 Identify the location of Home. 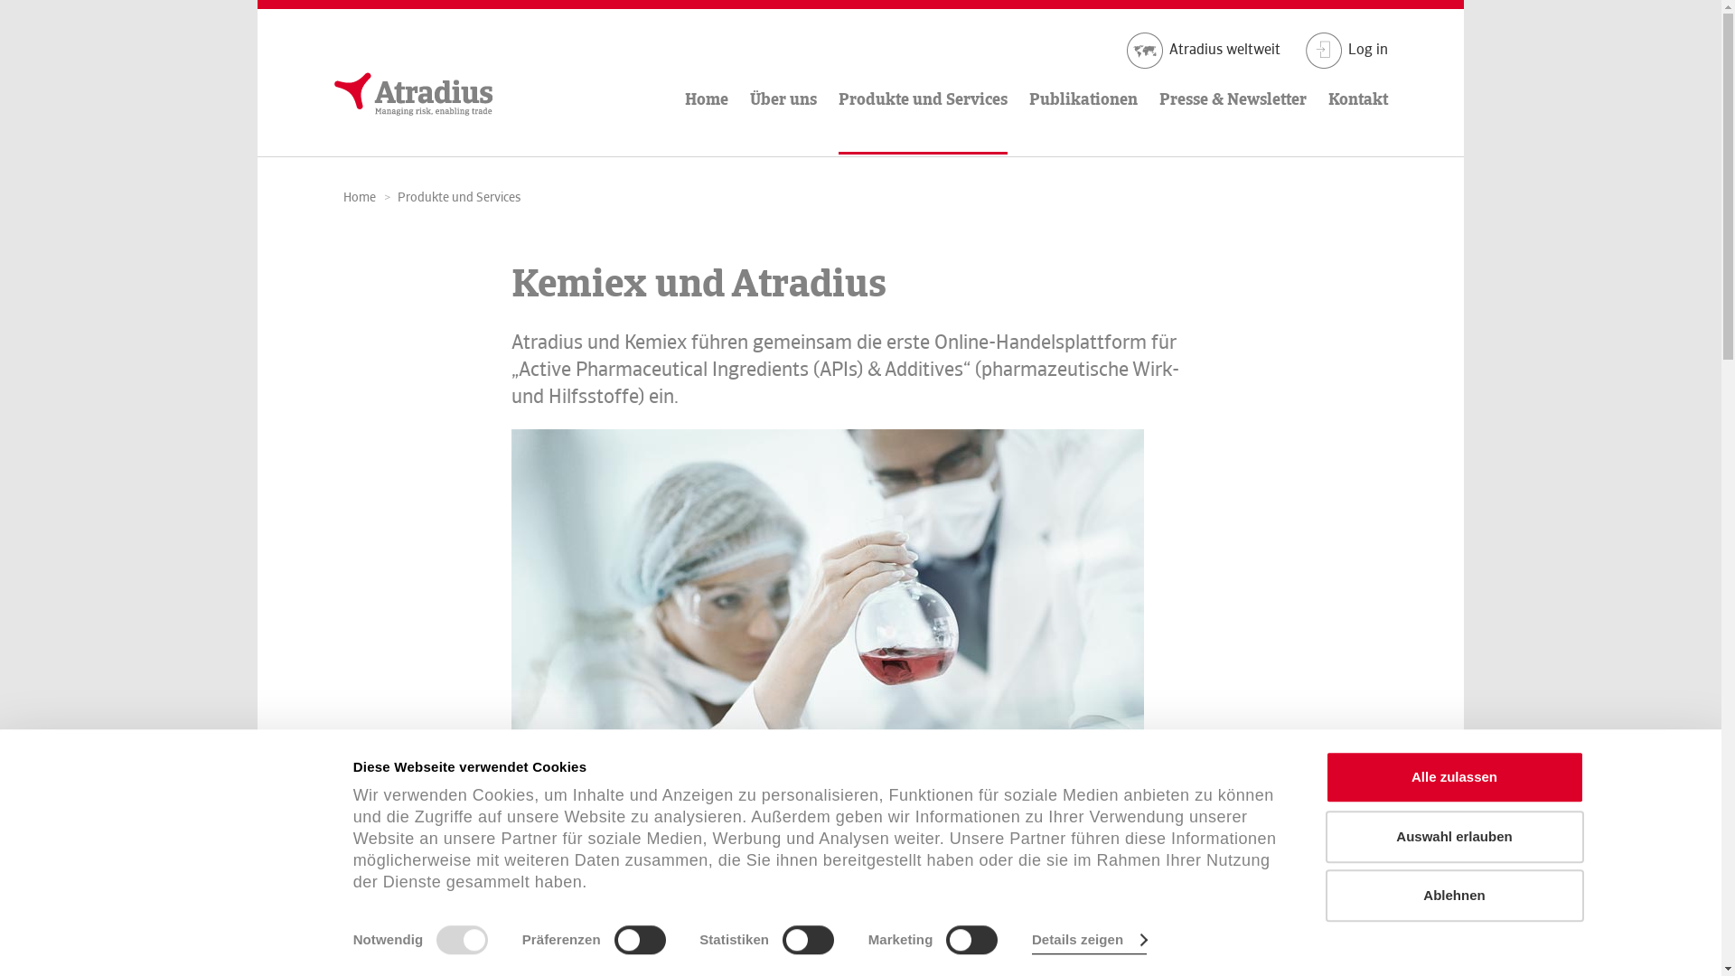
(360, 197).